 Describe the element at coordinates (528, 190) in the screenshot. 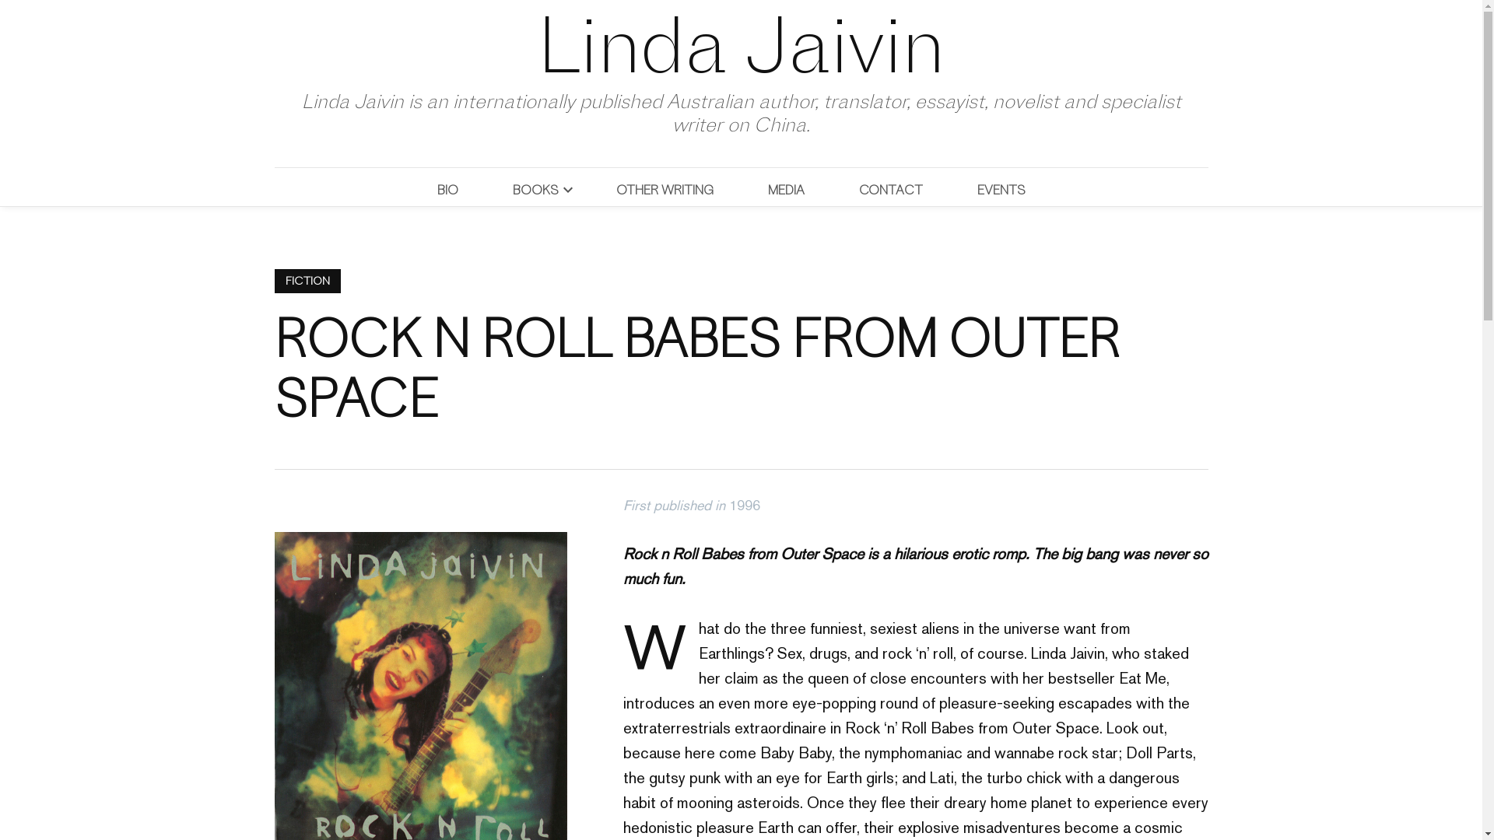

I see `BOOKS` at that location.